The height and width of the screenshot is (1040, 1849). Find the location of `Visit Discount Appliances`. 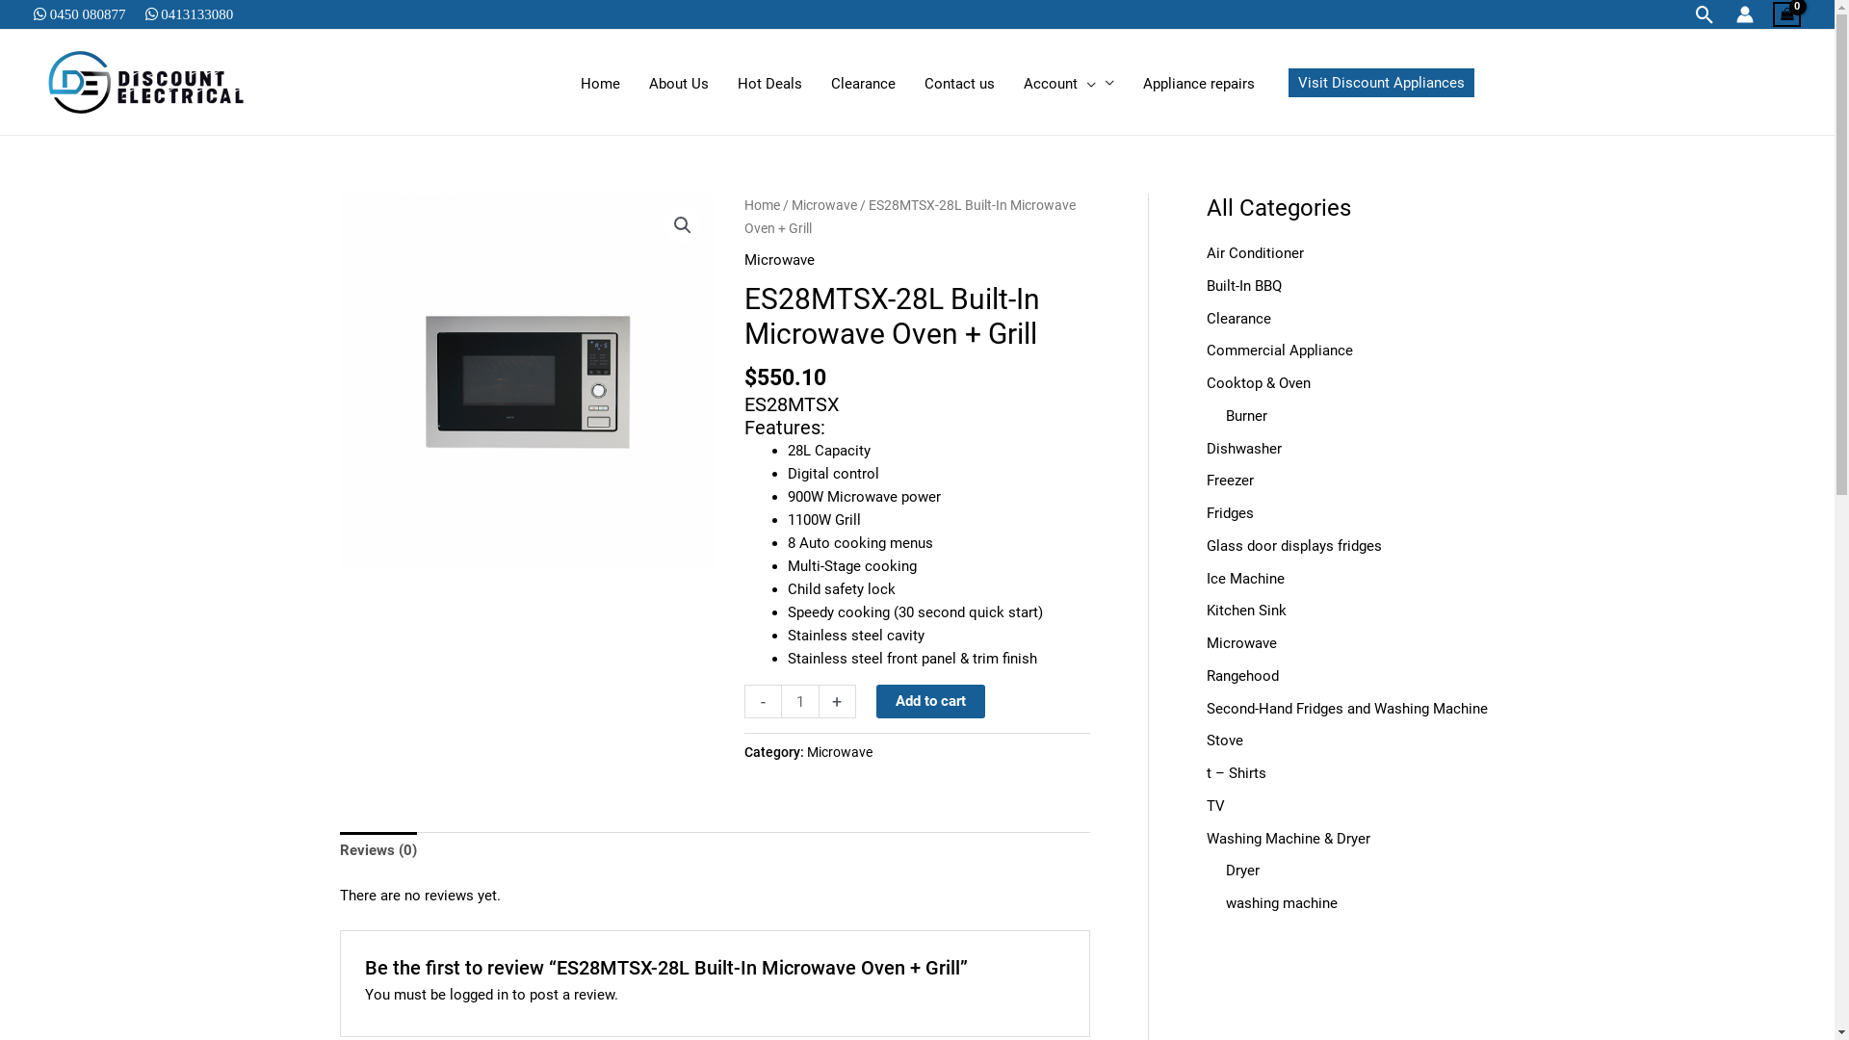

Visit Discount Appliances is located at coordinates (1381, 82).